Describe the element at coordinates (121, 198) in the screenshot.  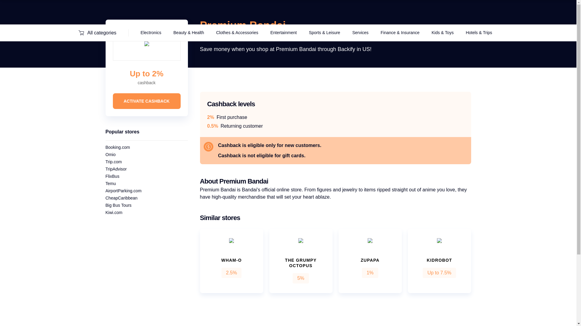
I see `CheapCaribbean` at that location.